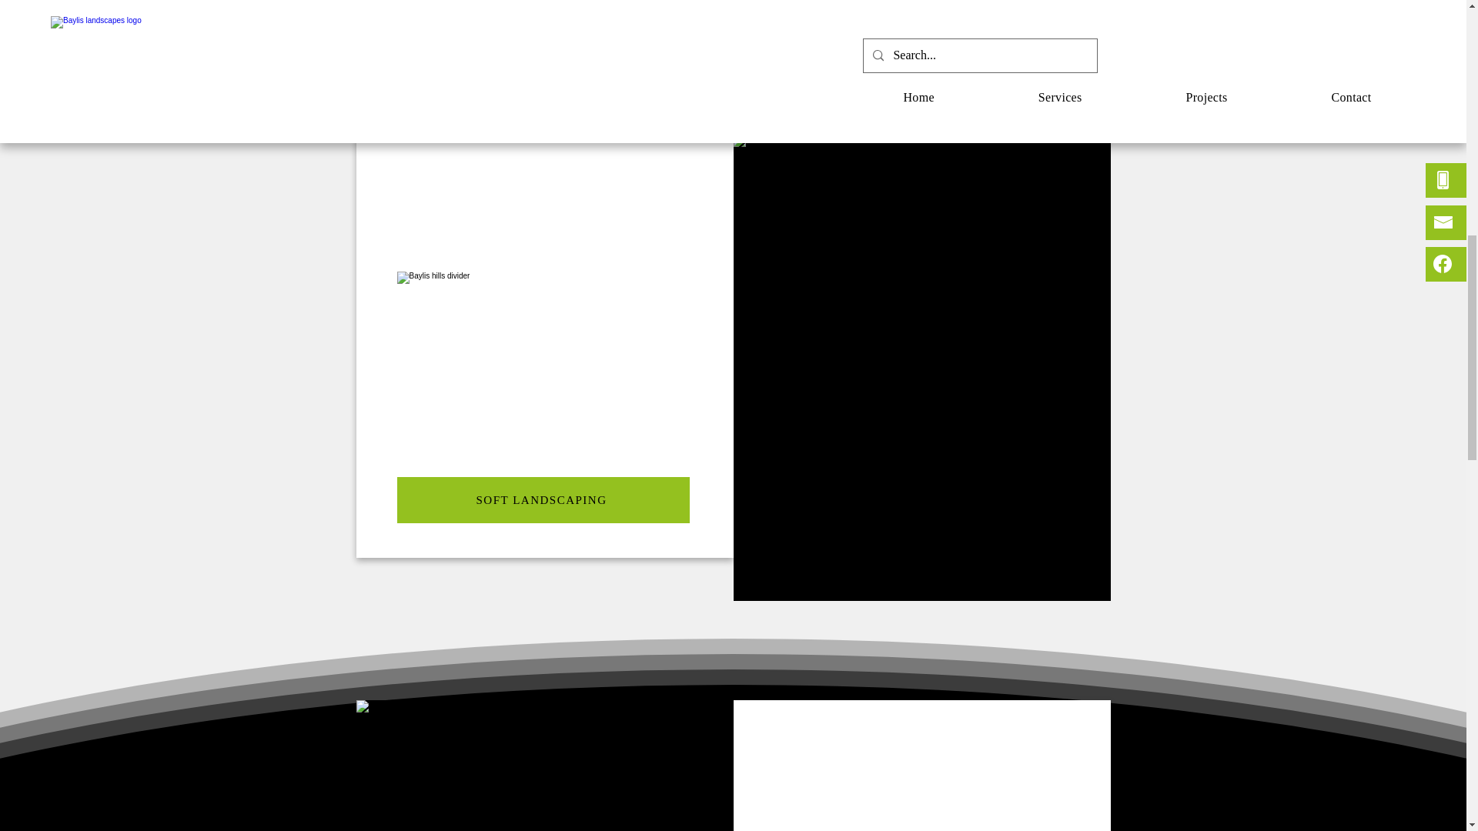 This screenshot has width=1478, height=831. I want to click on HARD LANDSCAPING PROJECTS, so click(732, 51).